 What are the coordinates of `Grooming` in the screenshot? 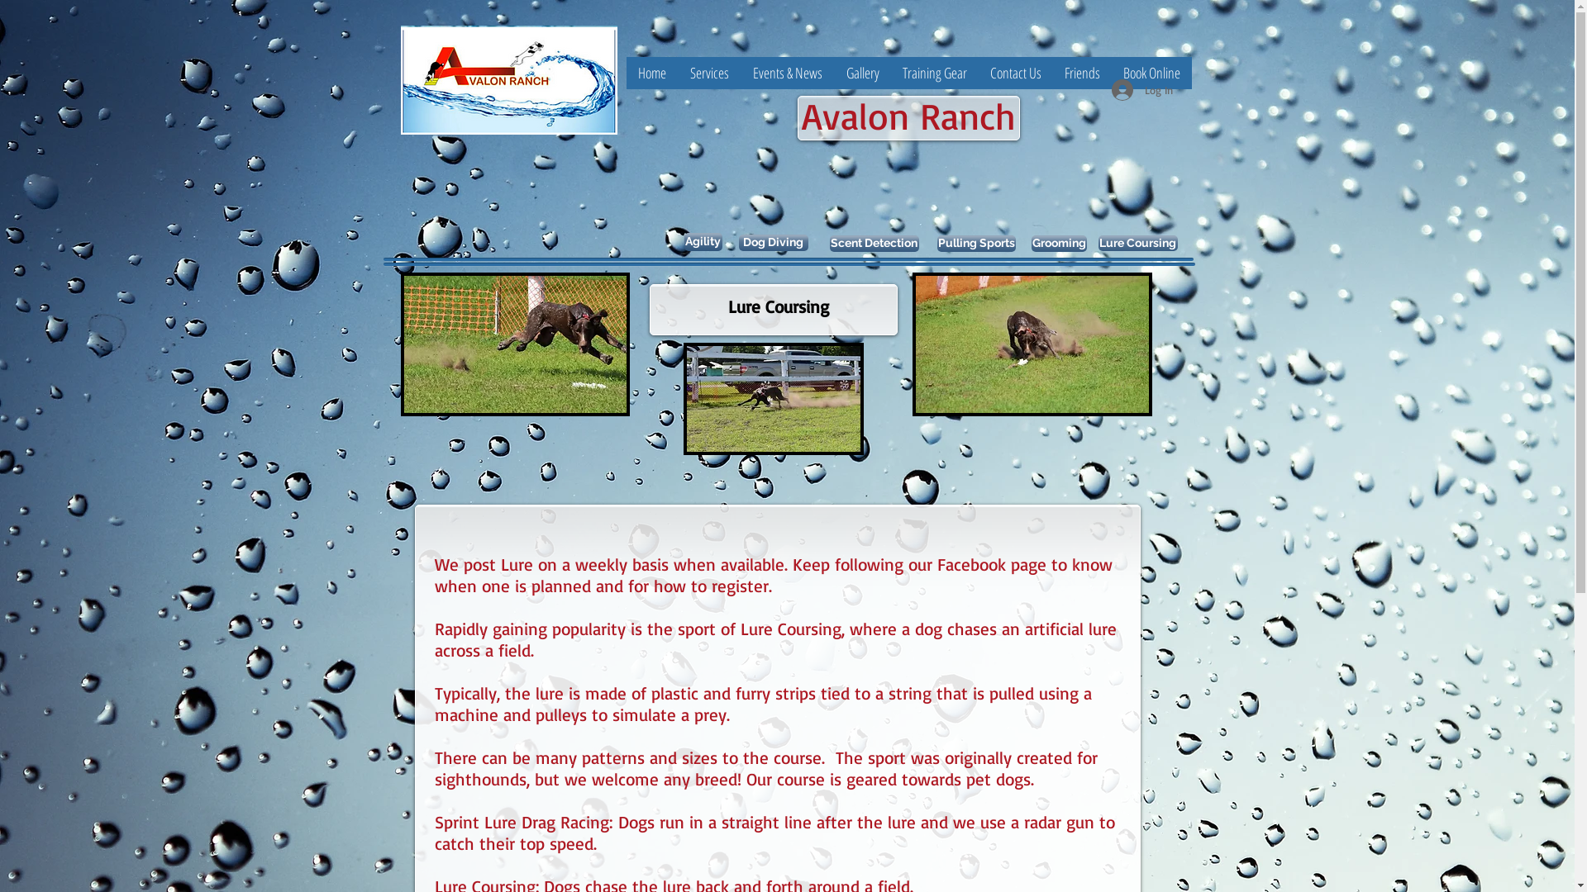 It's located at (1060, 244).